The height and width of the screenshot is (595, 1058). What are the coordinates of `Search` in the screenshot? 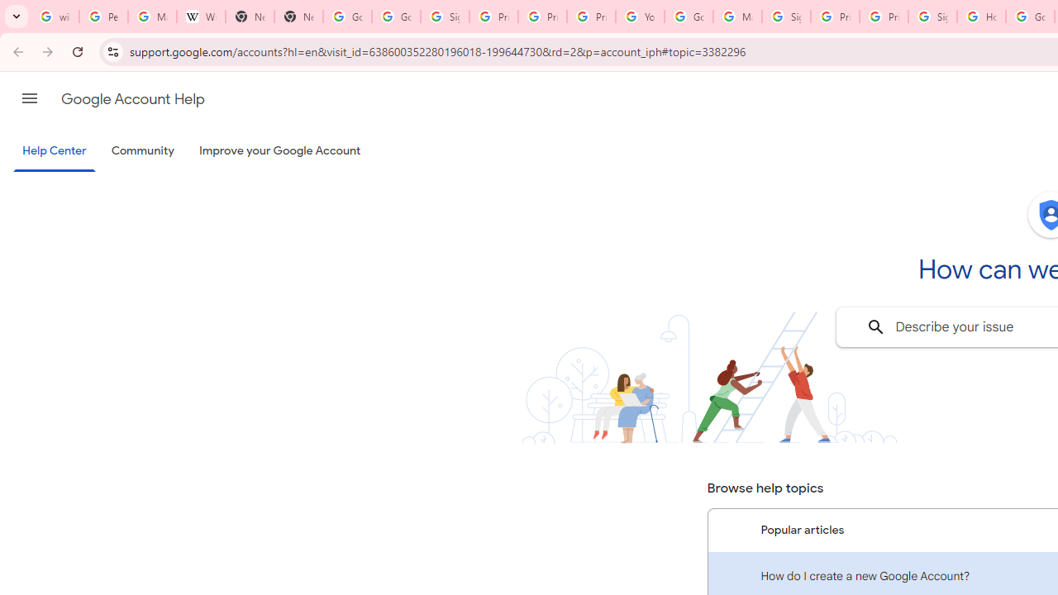 It's located at (876, 327).